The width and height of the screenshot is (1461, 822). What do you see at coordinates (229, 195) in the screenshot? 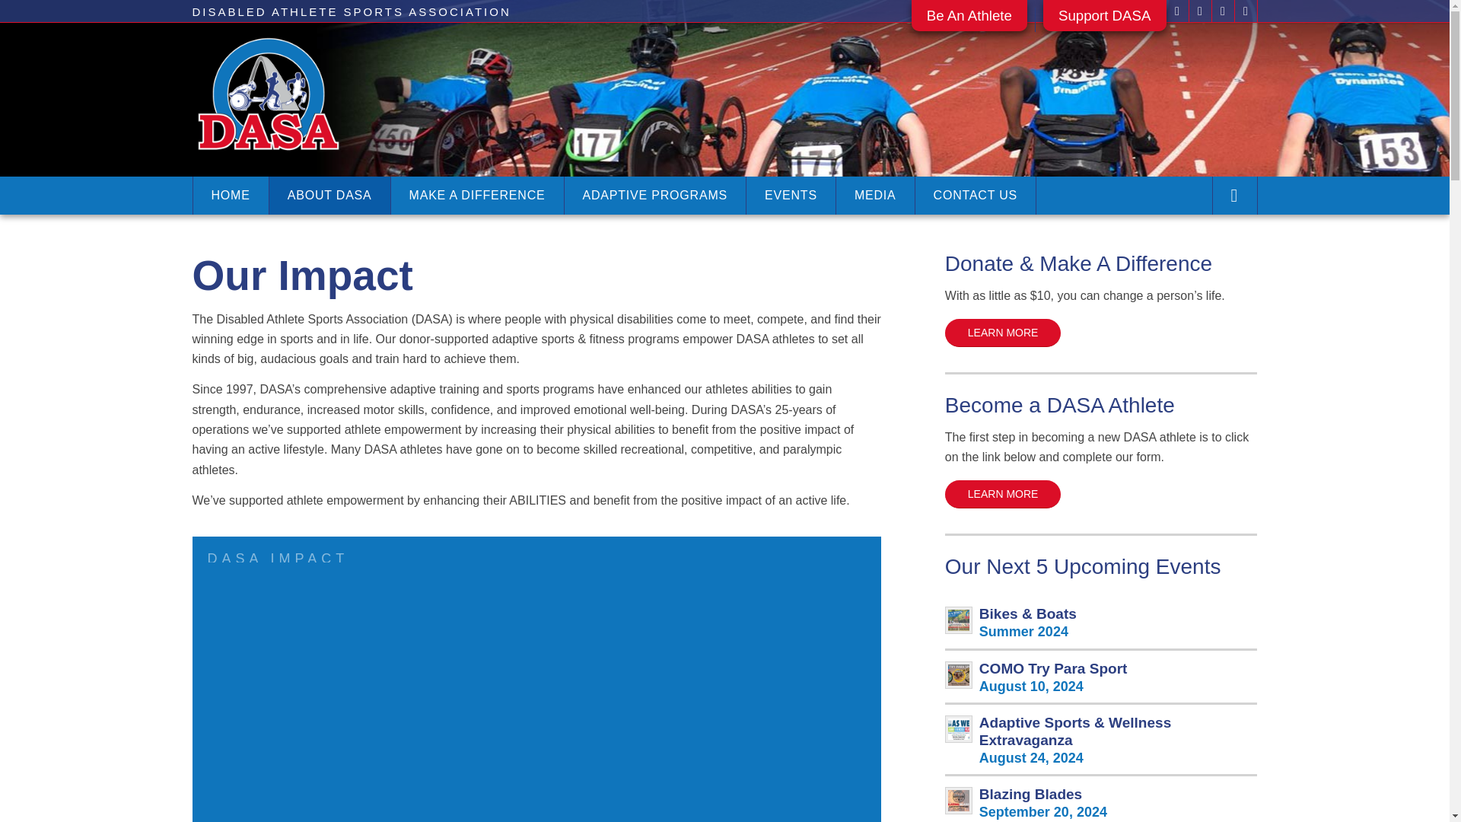
I see `HOME` at bounding box center [229, 195].